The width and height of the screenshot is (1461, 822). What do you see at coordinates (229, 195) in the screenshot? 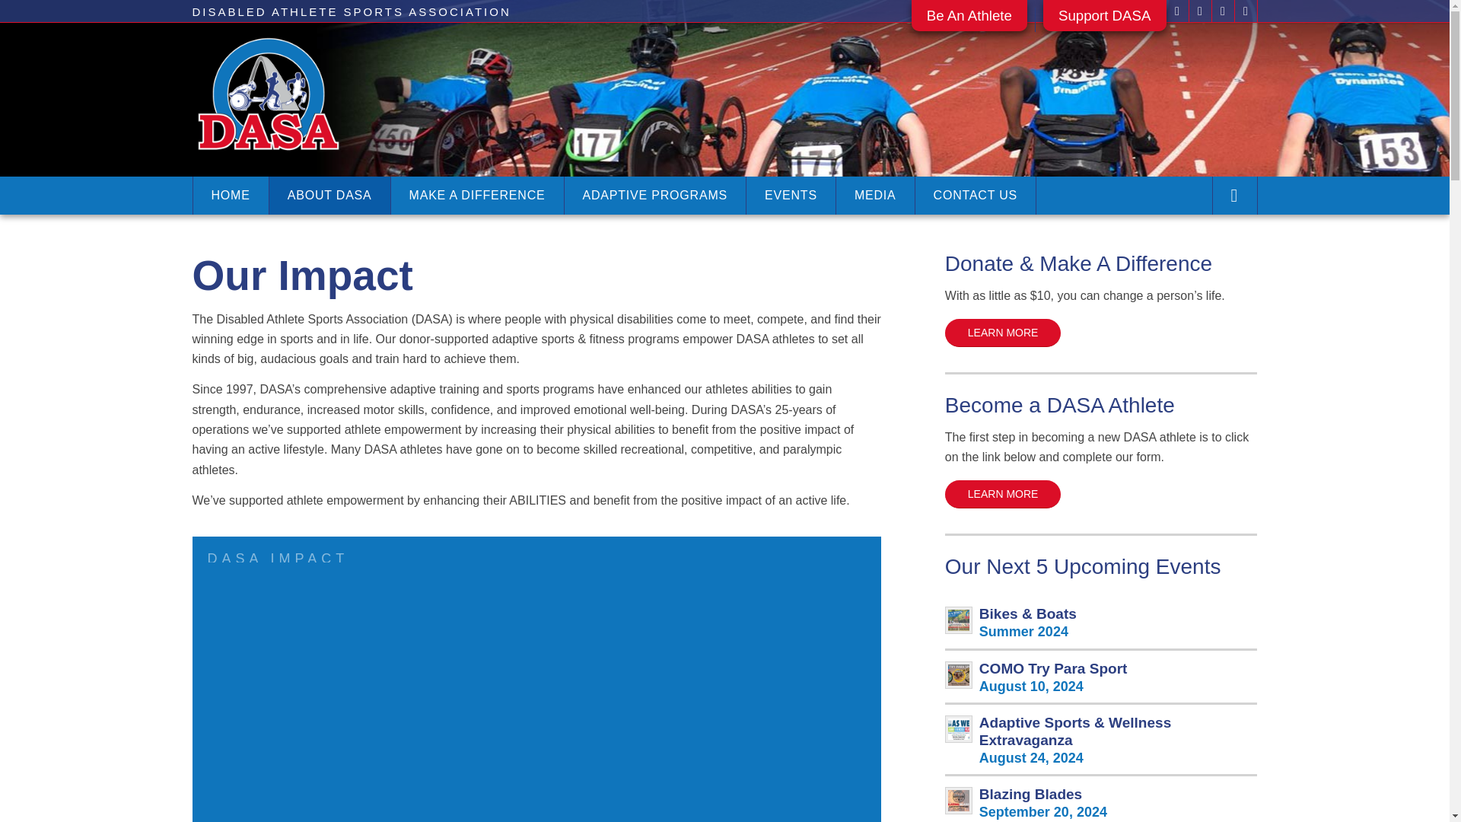
I see `HOME` at bounding box center [229, 195].